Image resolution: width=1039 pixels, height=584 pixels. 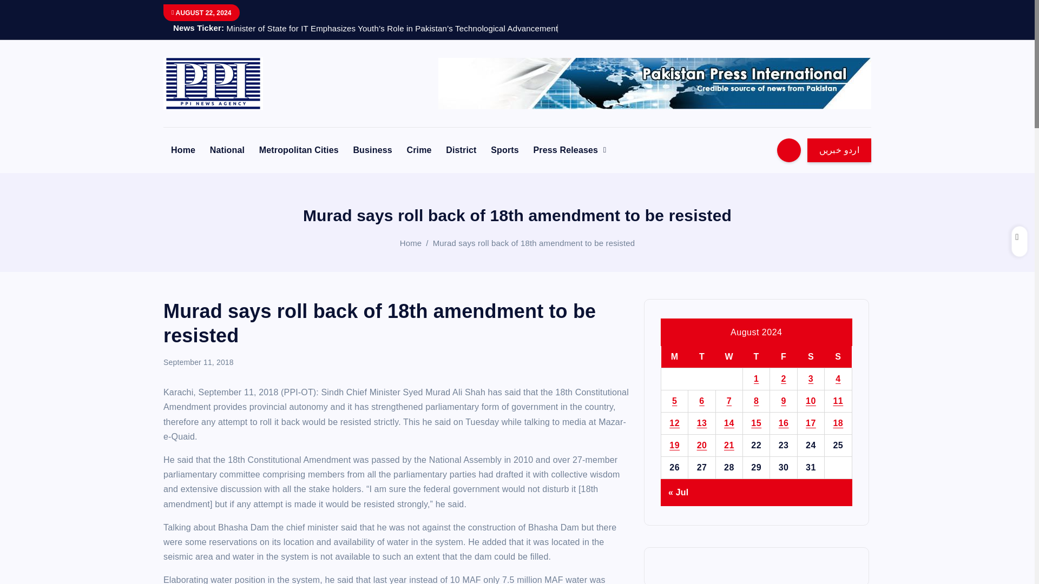 What do you see at coordinates (569, 149) in the screenshot?
I see `Press Releases` at bounding box center [569, 149].